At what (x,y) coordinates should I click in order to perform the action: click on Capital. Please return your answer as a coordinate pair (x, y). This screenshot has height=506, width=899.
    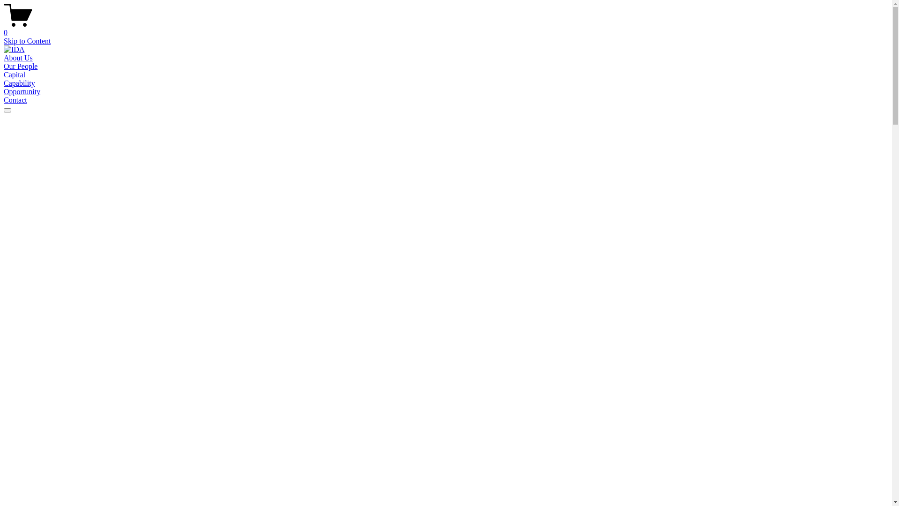
    Looking at the image, I should click on (15, 75).